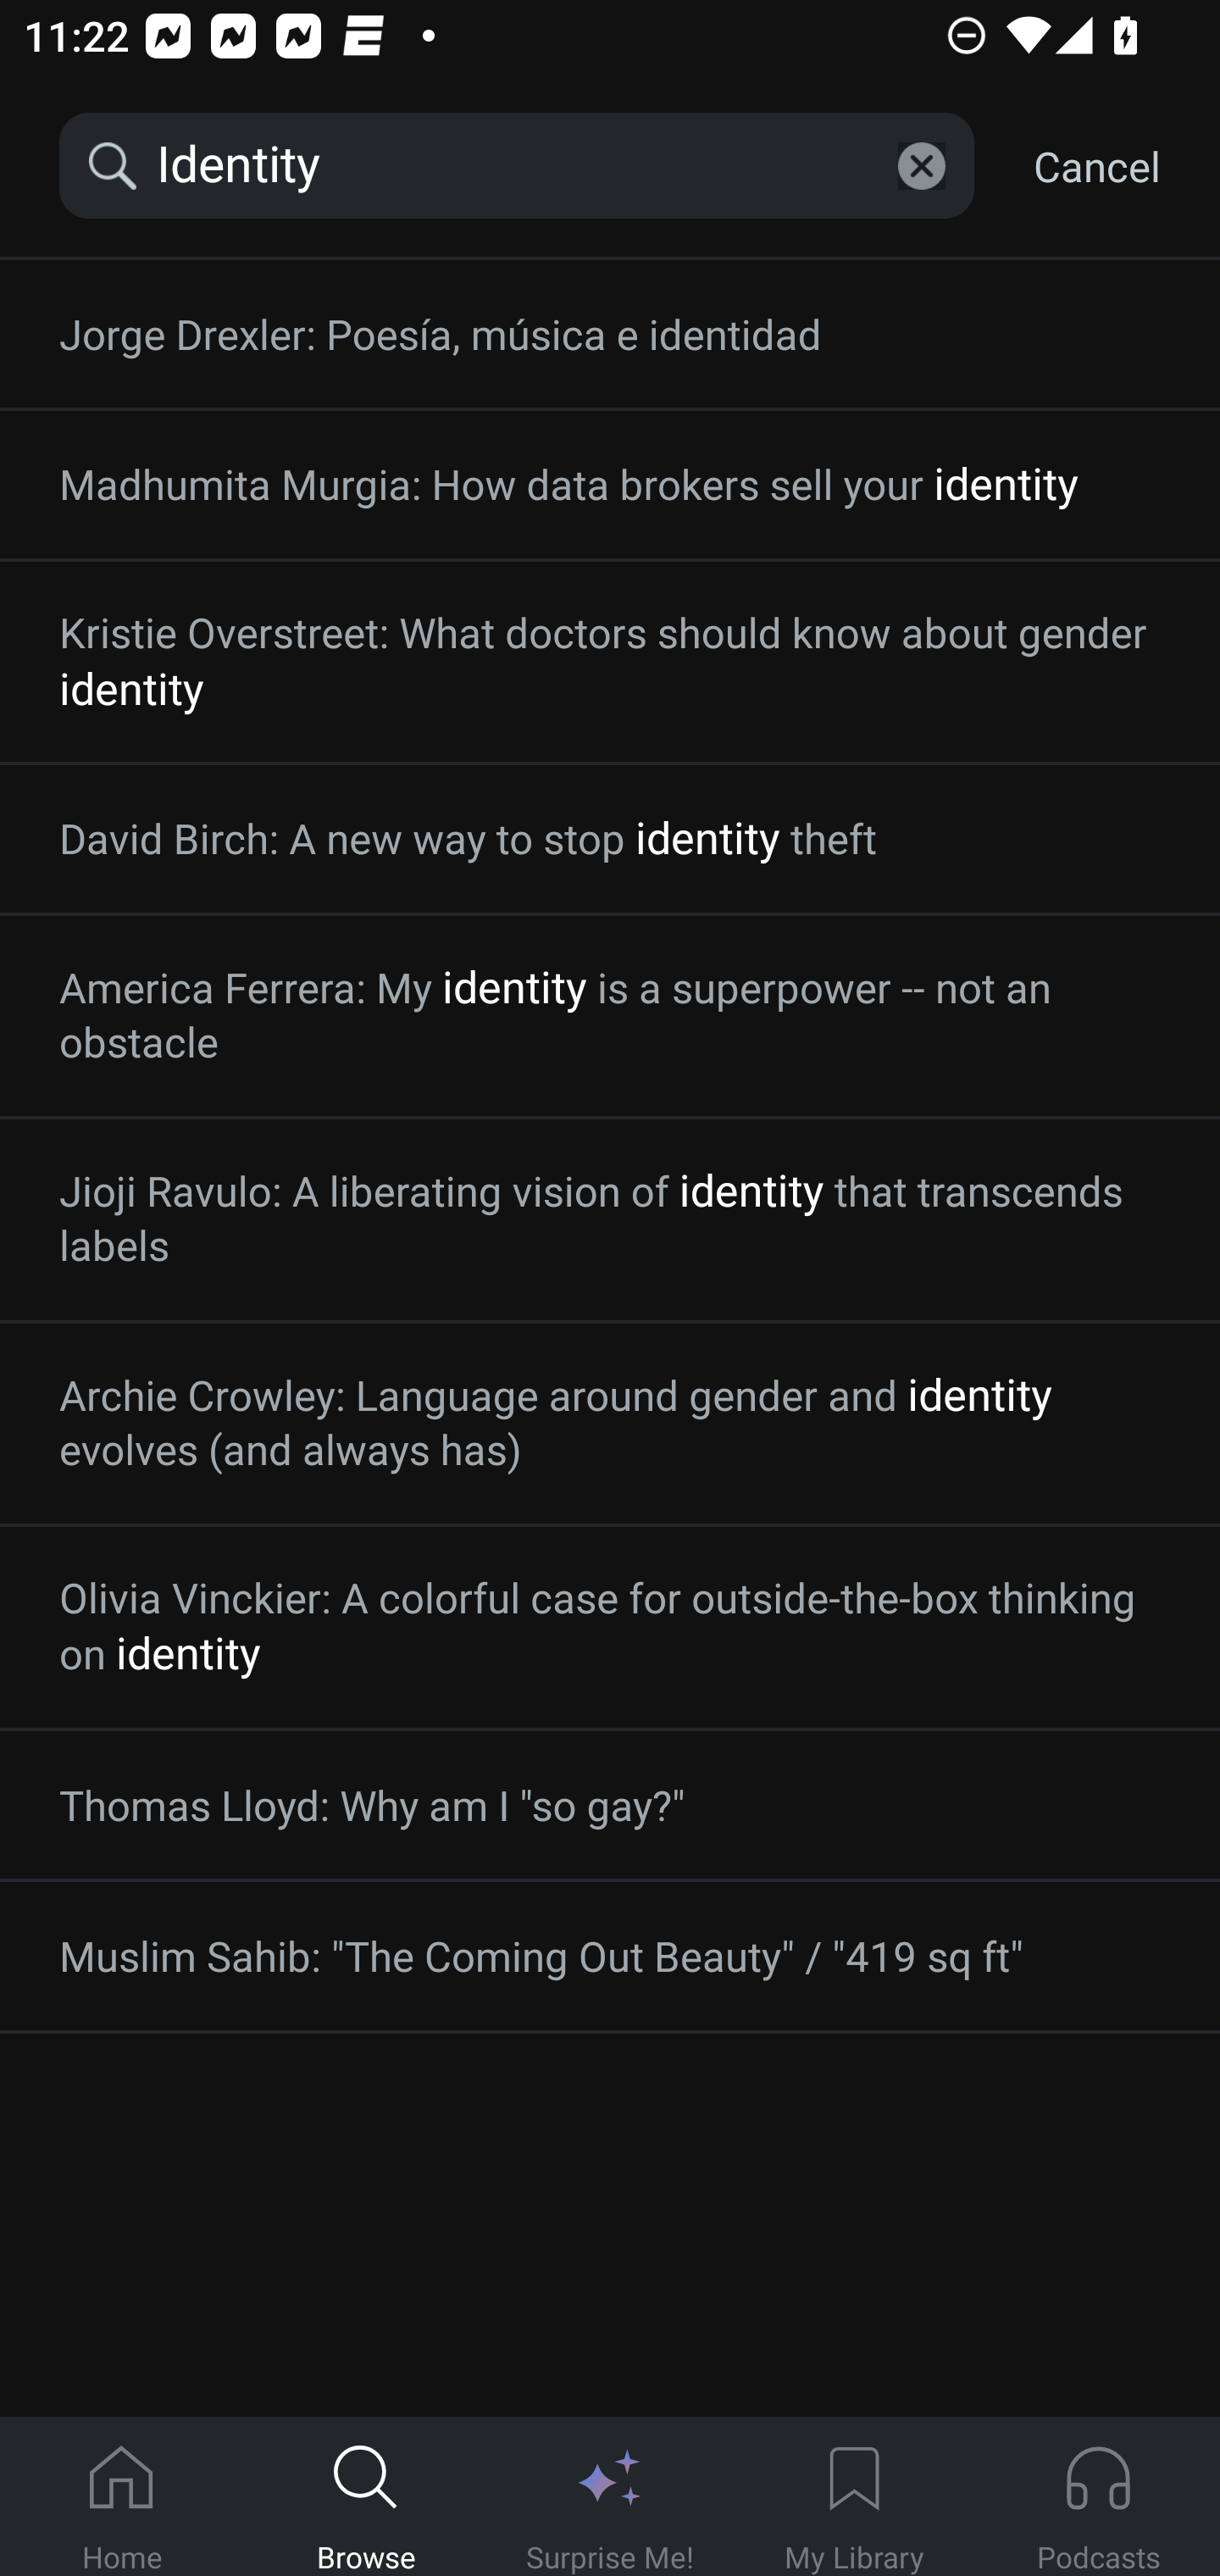 This screenshot has height=2576, width=1220. What do you see at coordinates (610, 1805) in the screenshot?
I see `Thomas Lloyd: Why am I "so gay?"` at bounding box center [610, 1805].